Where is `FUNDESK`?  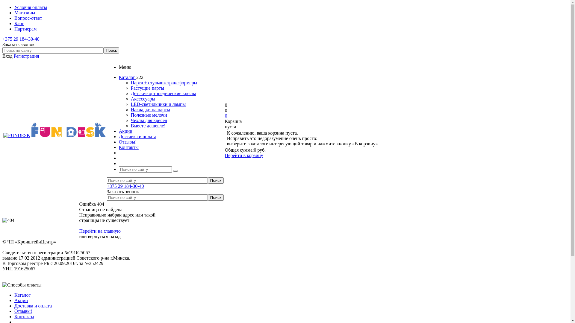
FUNDESK is located at coordinates (69, 130).